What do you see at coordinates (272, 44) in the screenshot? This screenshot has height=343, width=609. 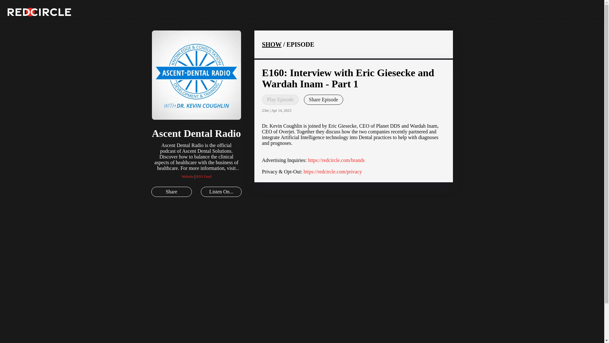 I see `SHOW` at bounding box center [272, 44].